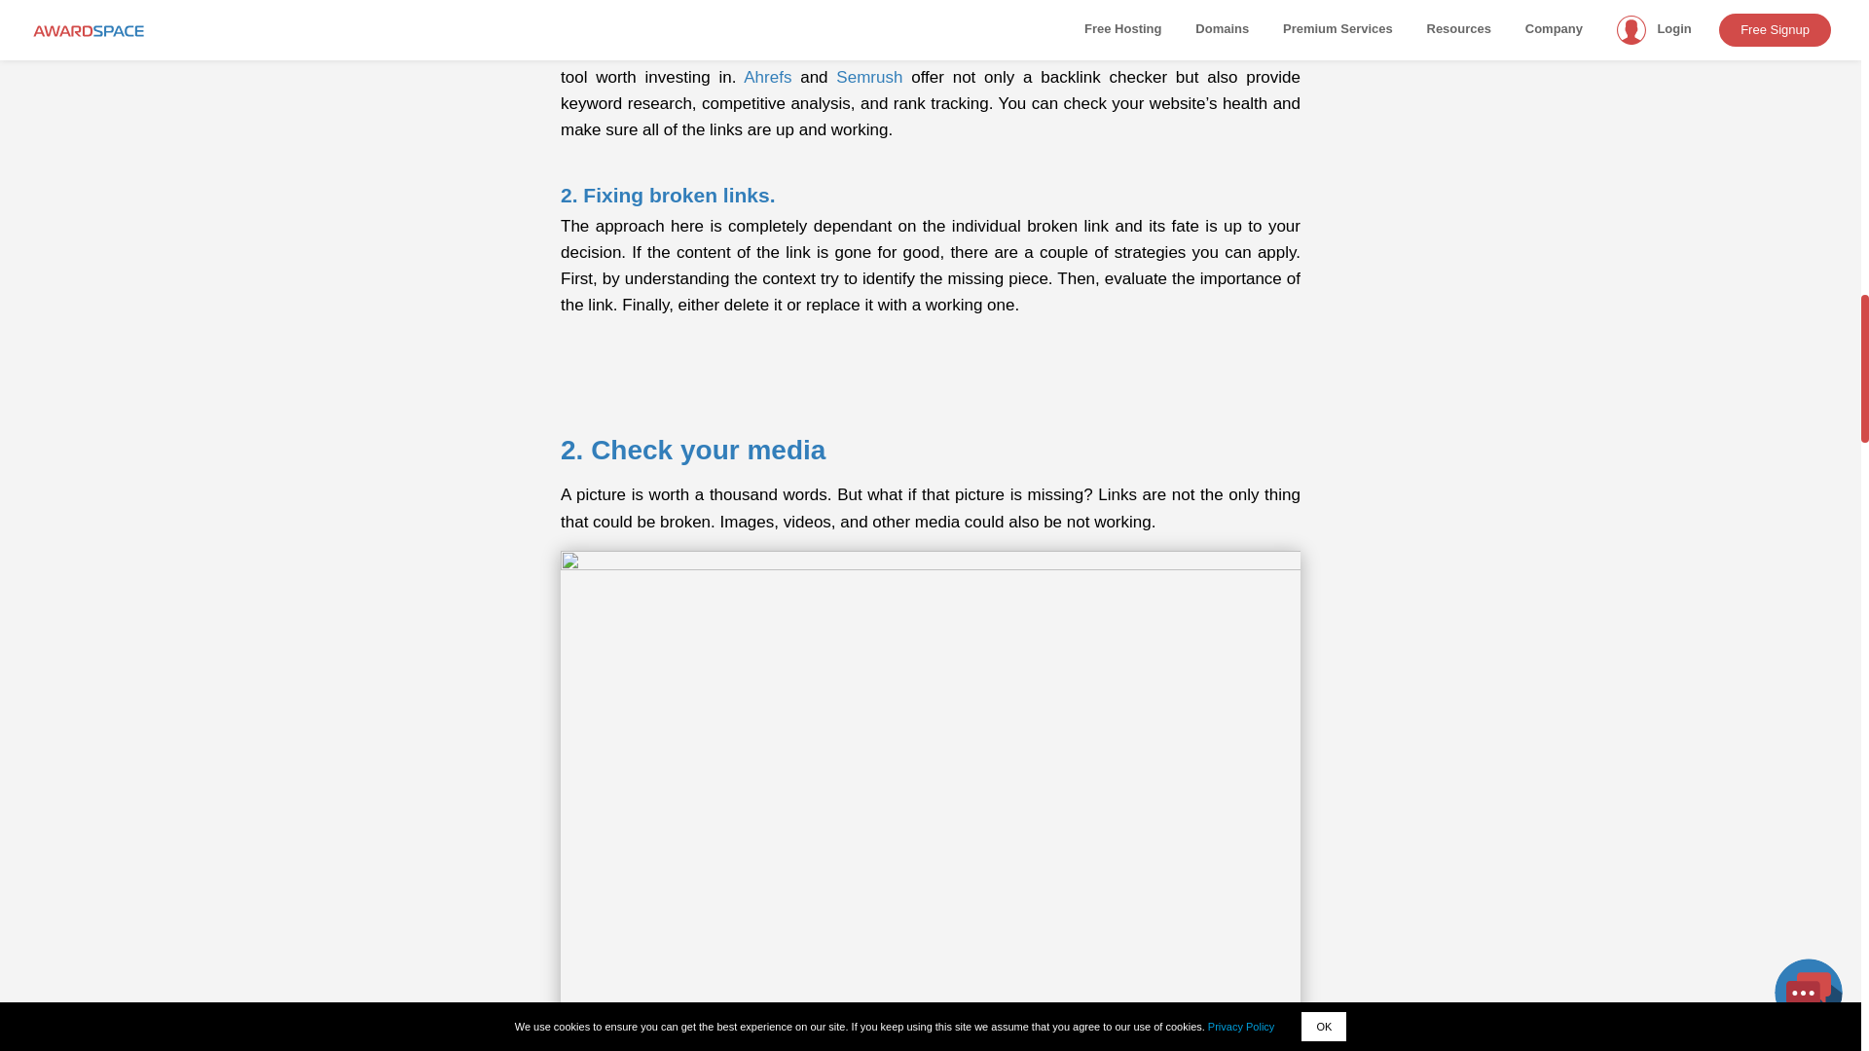 The image size is (1869, 1051). Describe the element at coordinates (697, 51) in the screenshot. I see `Check My Links` at that location.